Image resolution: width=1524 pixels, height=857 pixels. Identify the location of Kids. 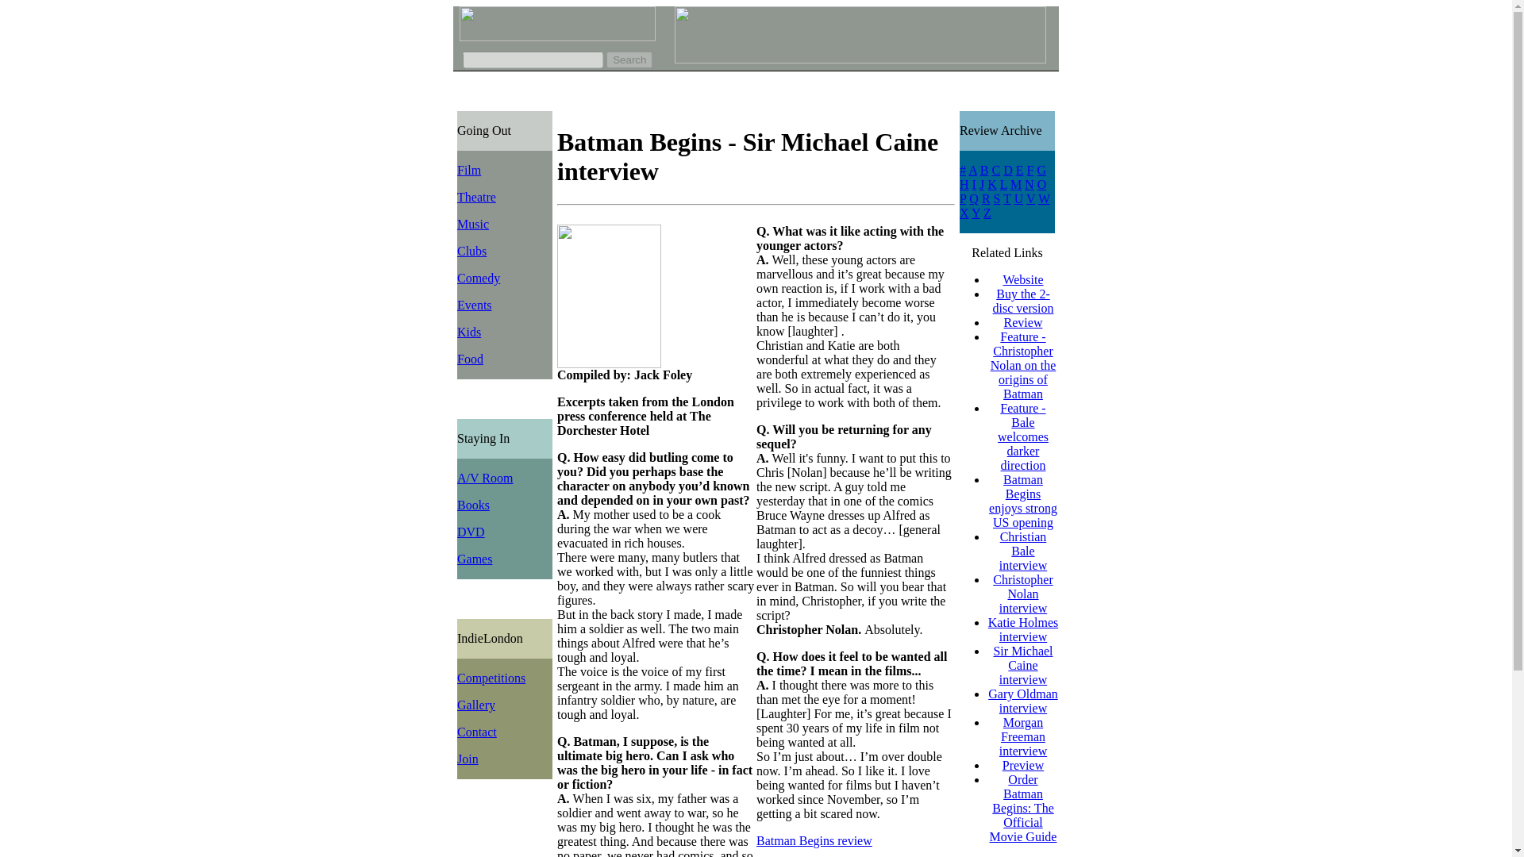
(469, 332).